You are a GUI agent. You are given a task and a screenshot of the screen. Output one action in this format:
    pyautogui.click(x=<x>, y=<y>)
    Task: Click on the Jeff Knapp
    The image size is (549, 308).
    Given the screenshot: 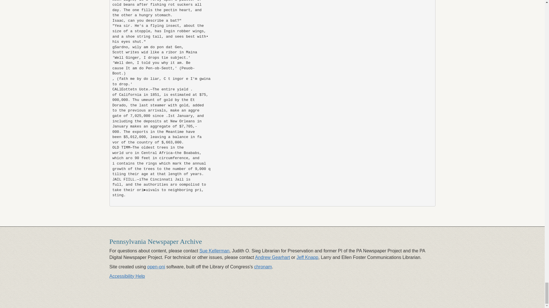 What is the action you would take?
    pyautogui.click(x=307, y=257)
    